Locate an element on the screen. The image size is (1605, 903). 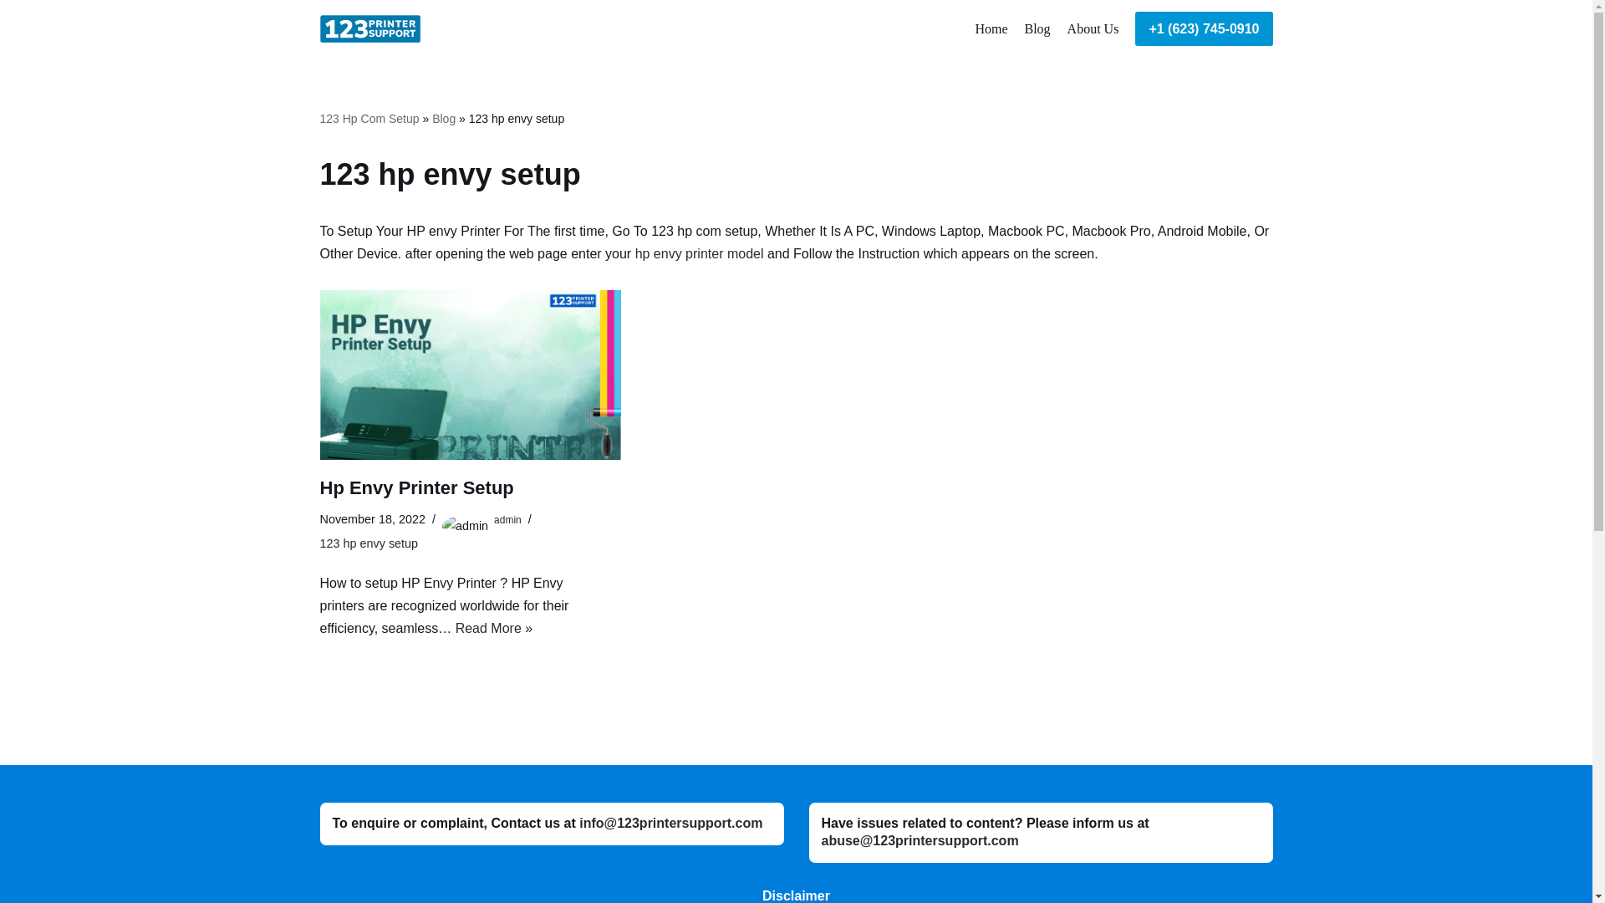
Blog is located at coordinates (443, 119).